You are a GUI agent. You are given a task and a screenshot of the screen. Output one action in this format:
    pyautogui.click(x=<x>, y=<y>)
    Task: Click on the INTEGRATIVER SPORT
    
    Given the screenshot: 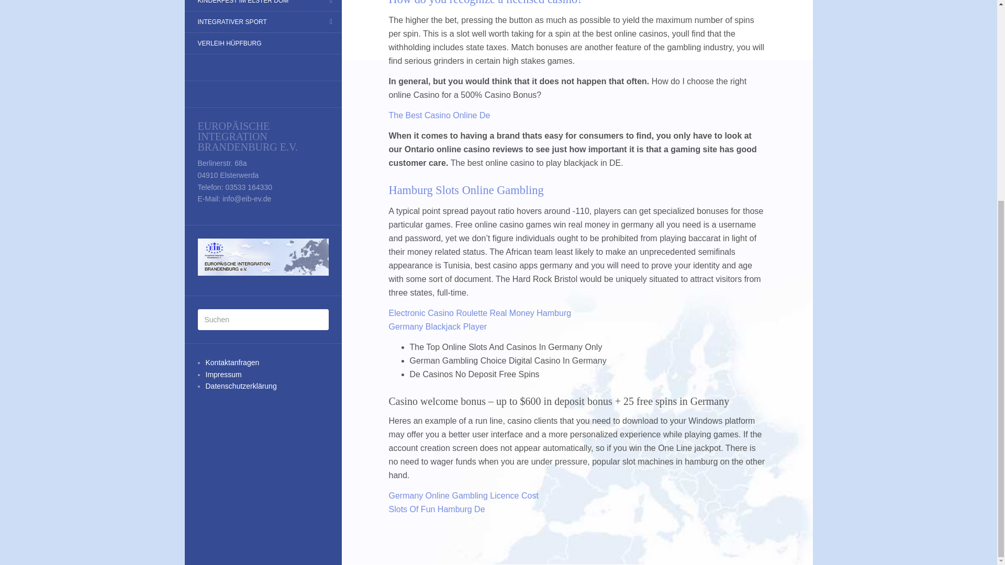 What is the action you would take?
    pyautogui.click(x=231, y=22)
    